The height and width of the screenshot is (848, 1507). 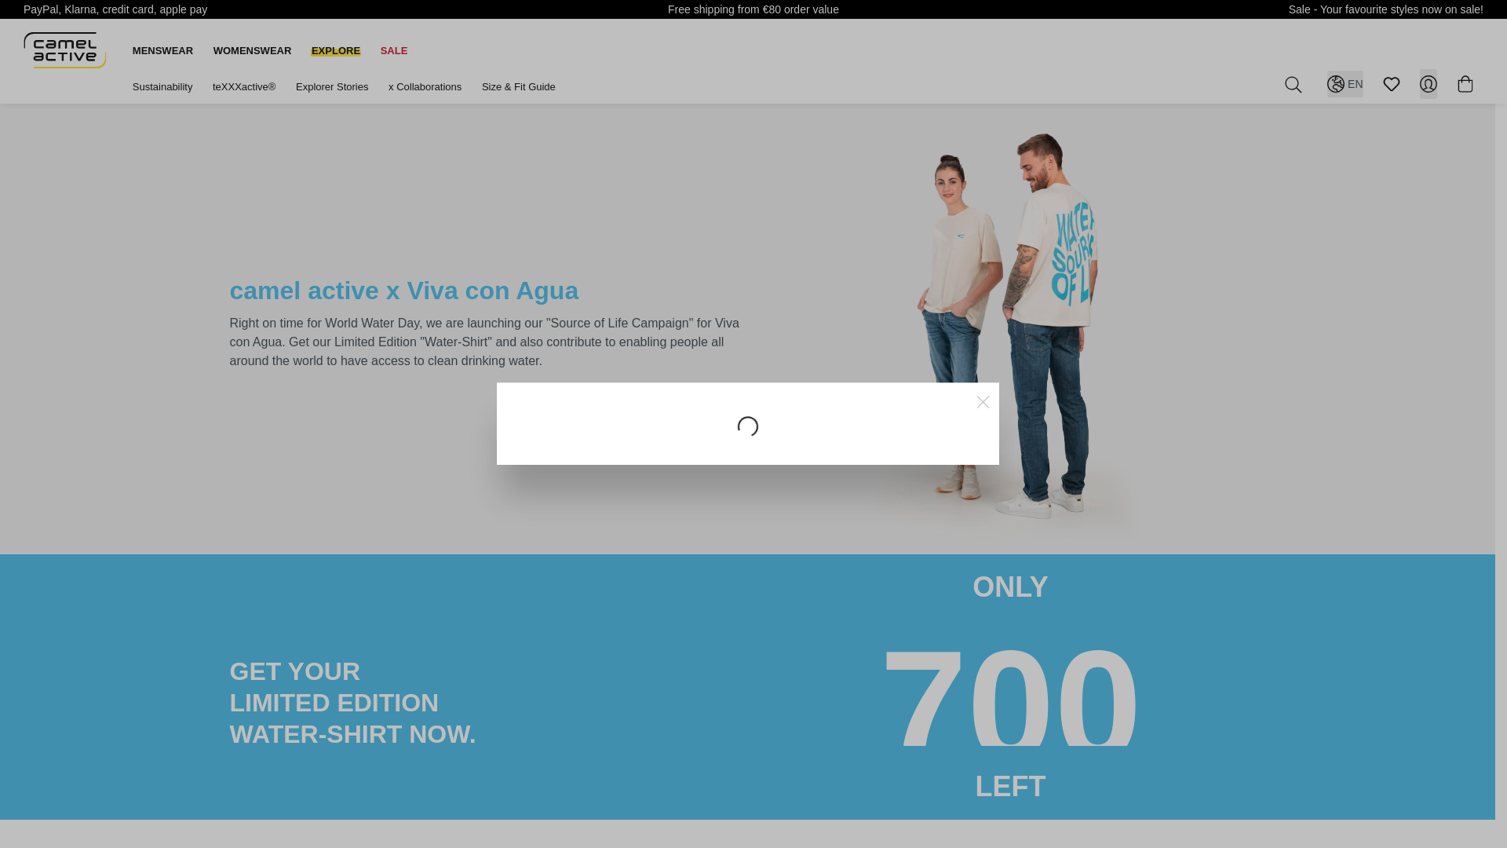 What do you see at coordinates (162, 50) in the screenshot?
I see `MENSWEAR` at bounding box center [162, 50].